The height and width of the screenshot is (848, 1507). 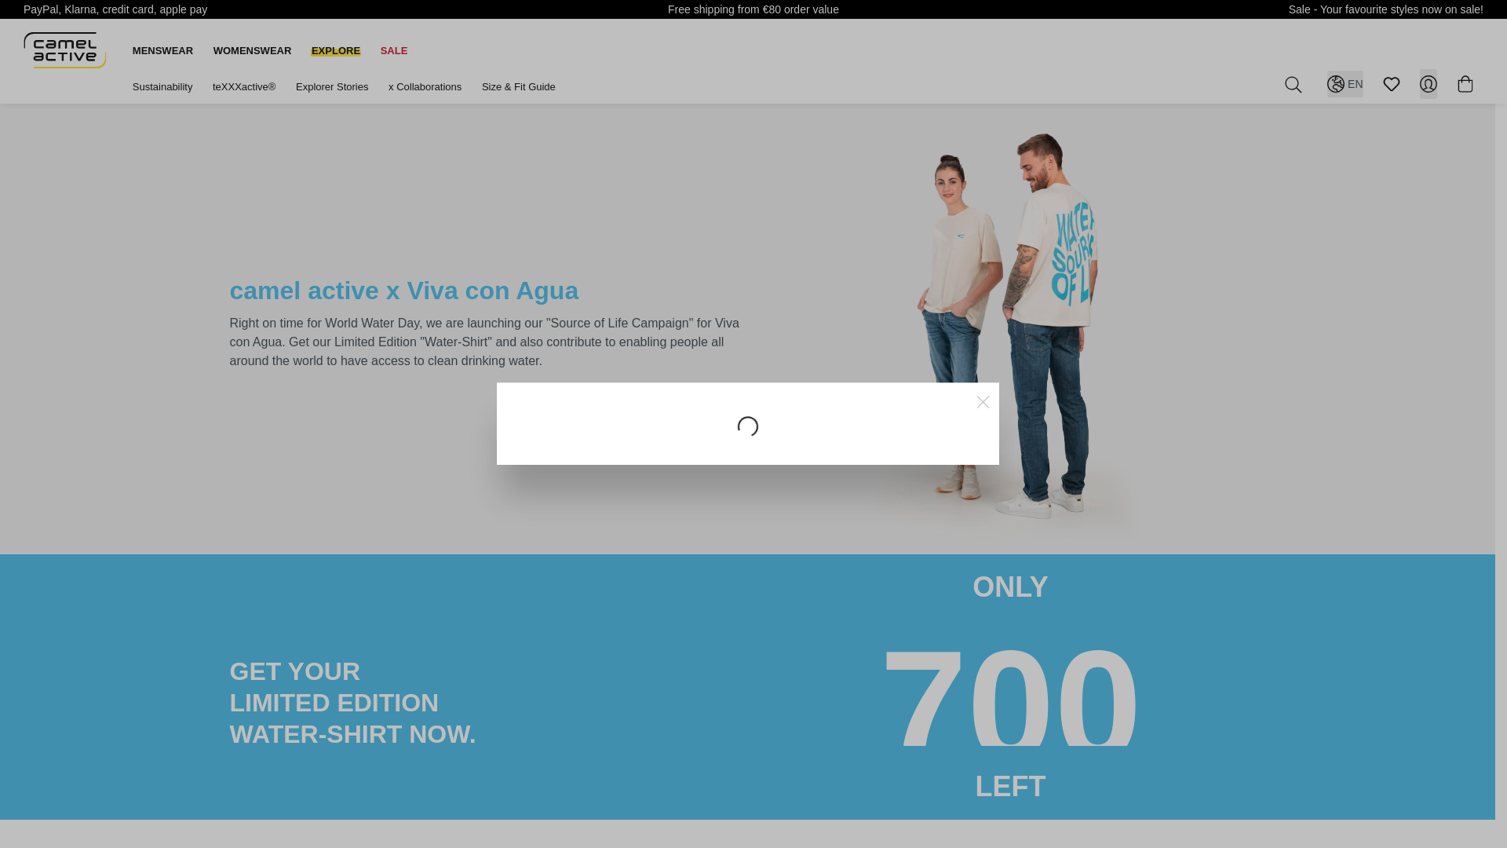 What do you see at coordinates (162, 50) in the screenshot?
I see `MENSWEAR` at bounding box center [162, 50].